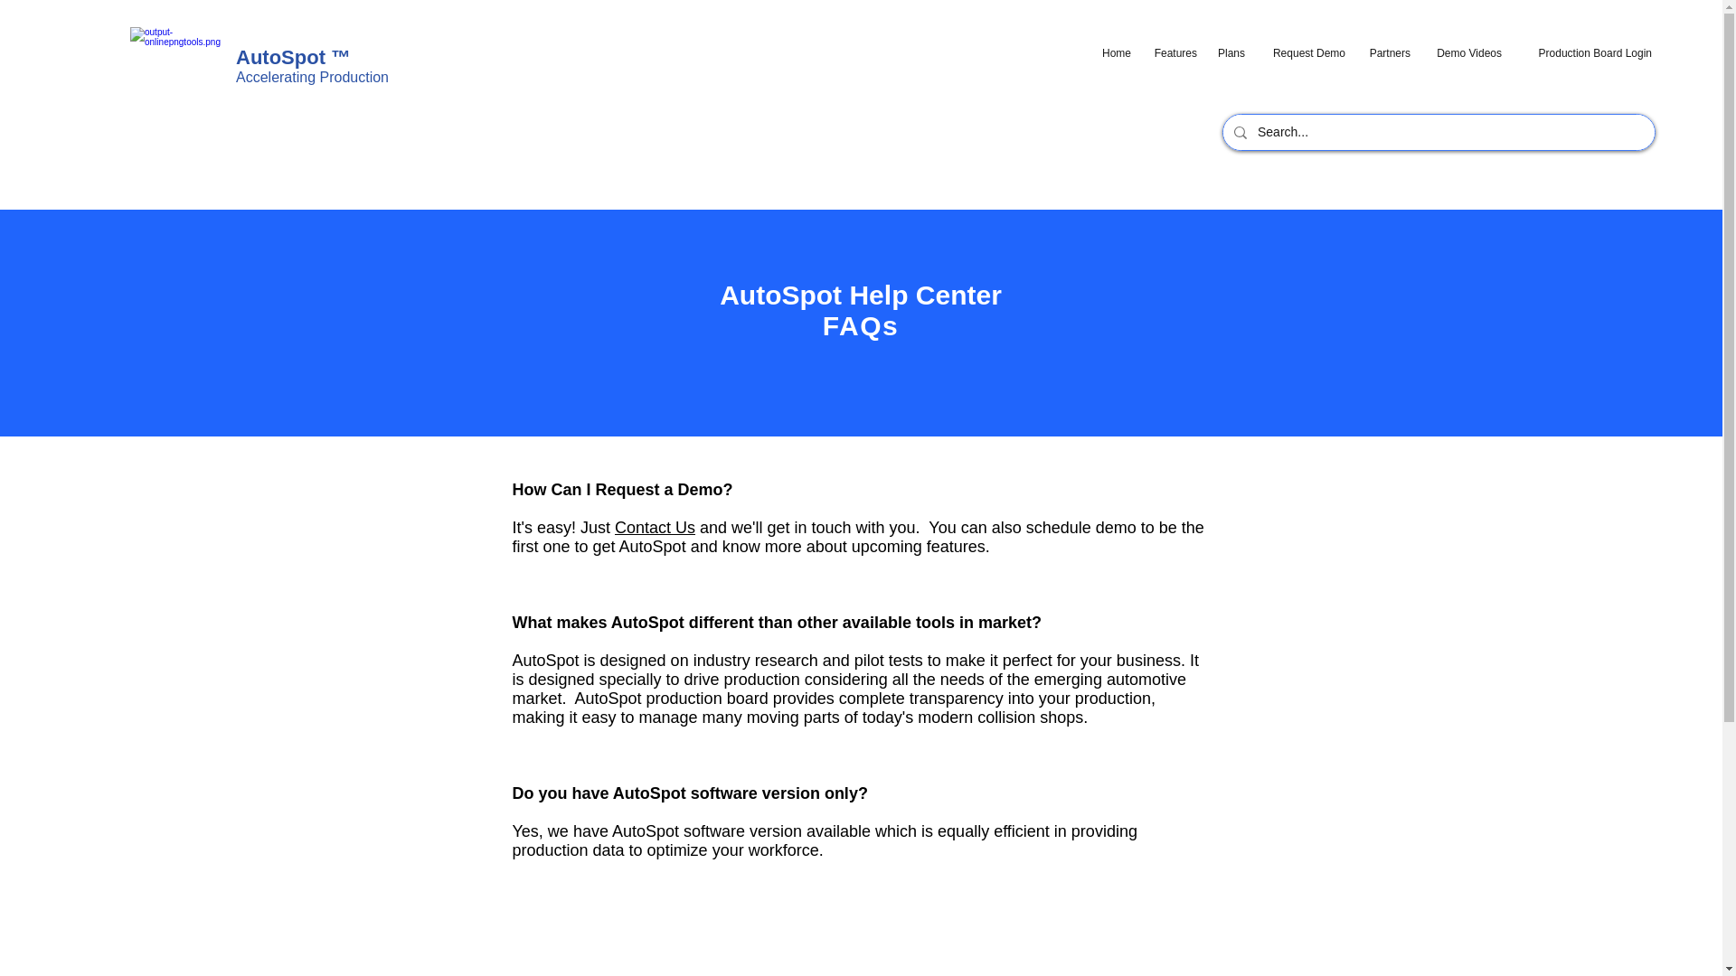 This screenshot has height=976, width=1736. What do you see at coordinates (1114, 52) in the screenshot?
I see `Home` at bounding box center [1114, 52].